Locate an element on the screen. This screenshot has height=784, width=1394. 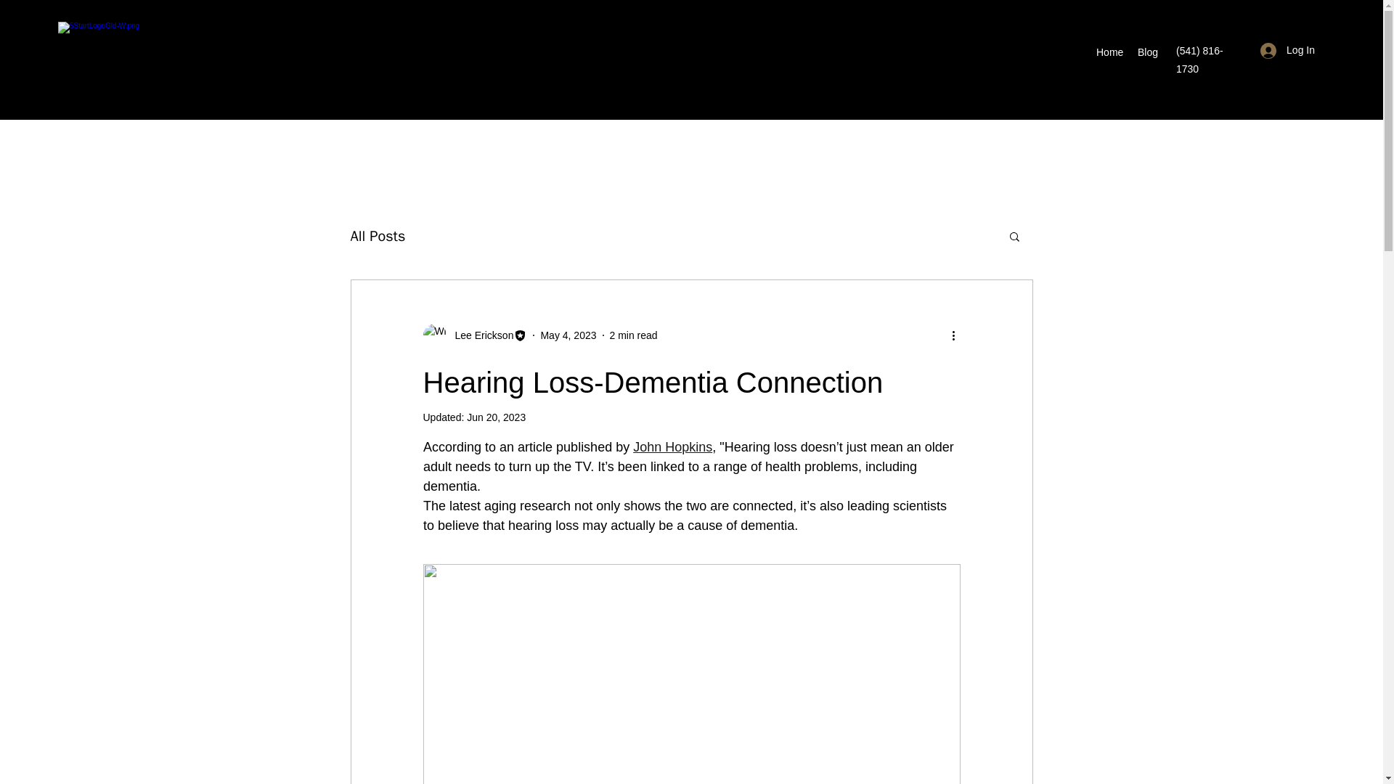
Lee Erickson is located at coordinates (474, 335).